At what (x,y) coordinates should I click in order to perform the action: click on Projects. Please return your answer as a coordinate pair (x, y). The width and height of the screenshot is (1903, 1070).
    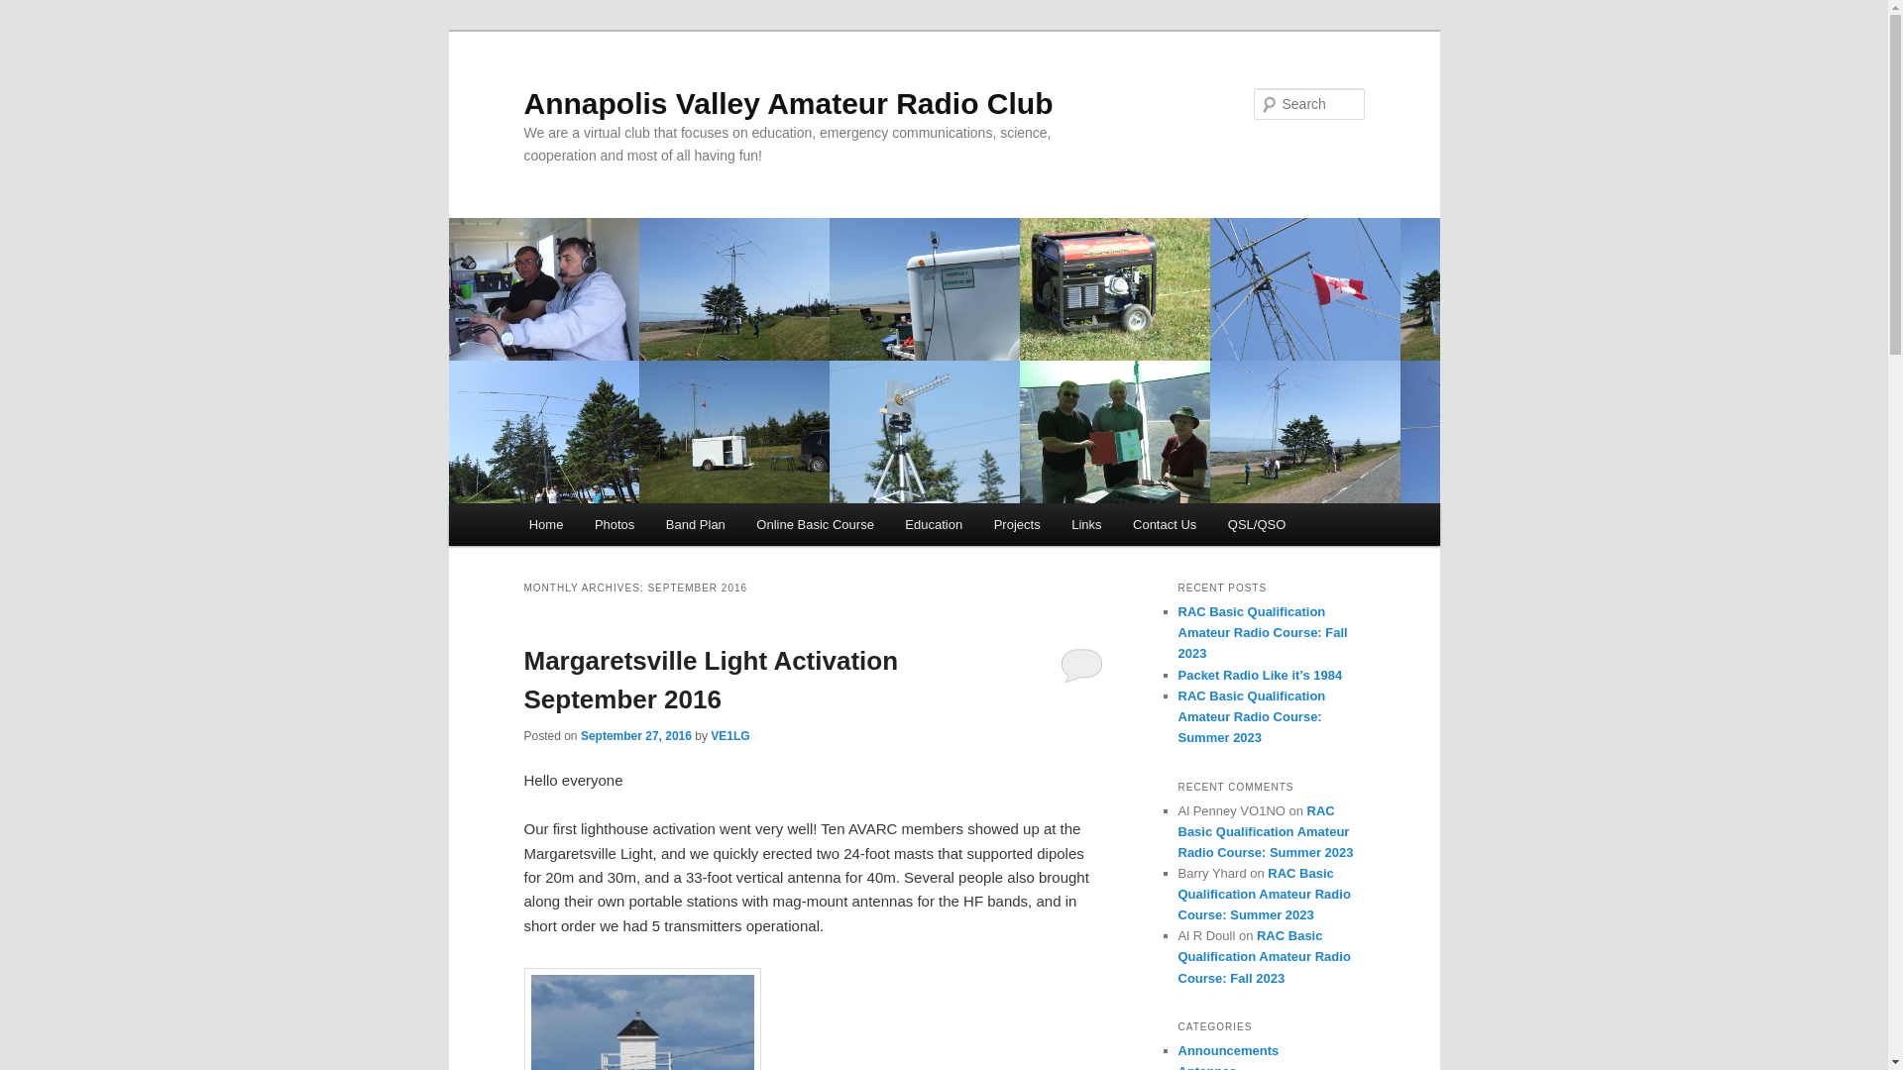
    Looking at the image, I should click on (1017, 525).